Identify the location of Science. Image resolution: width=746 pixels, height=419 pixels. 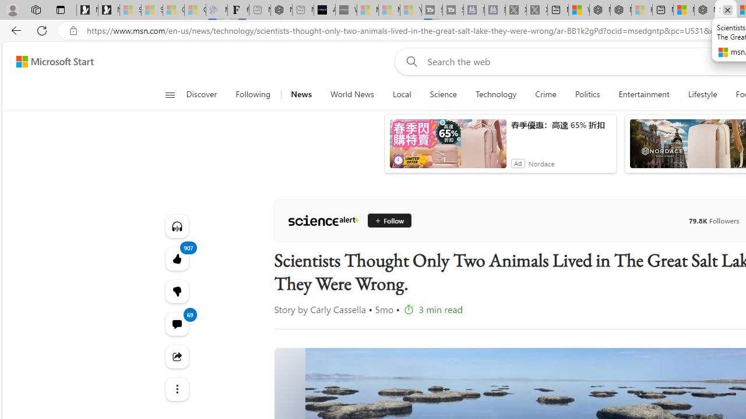
(443, 94).